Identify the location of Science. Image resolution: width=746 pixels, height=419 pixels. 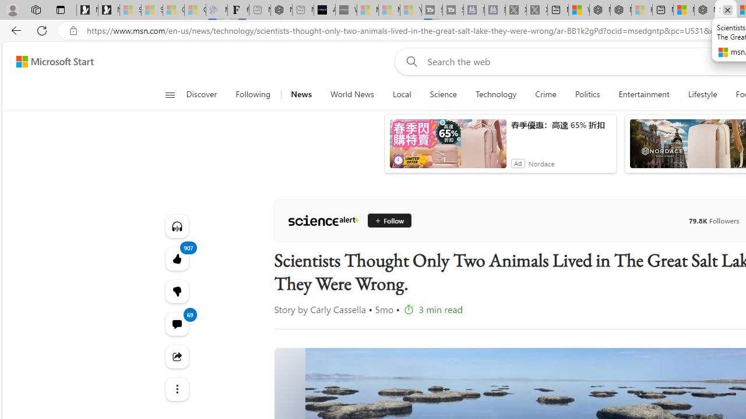
(443, 94).